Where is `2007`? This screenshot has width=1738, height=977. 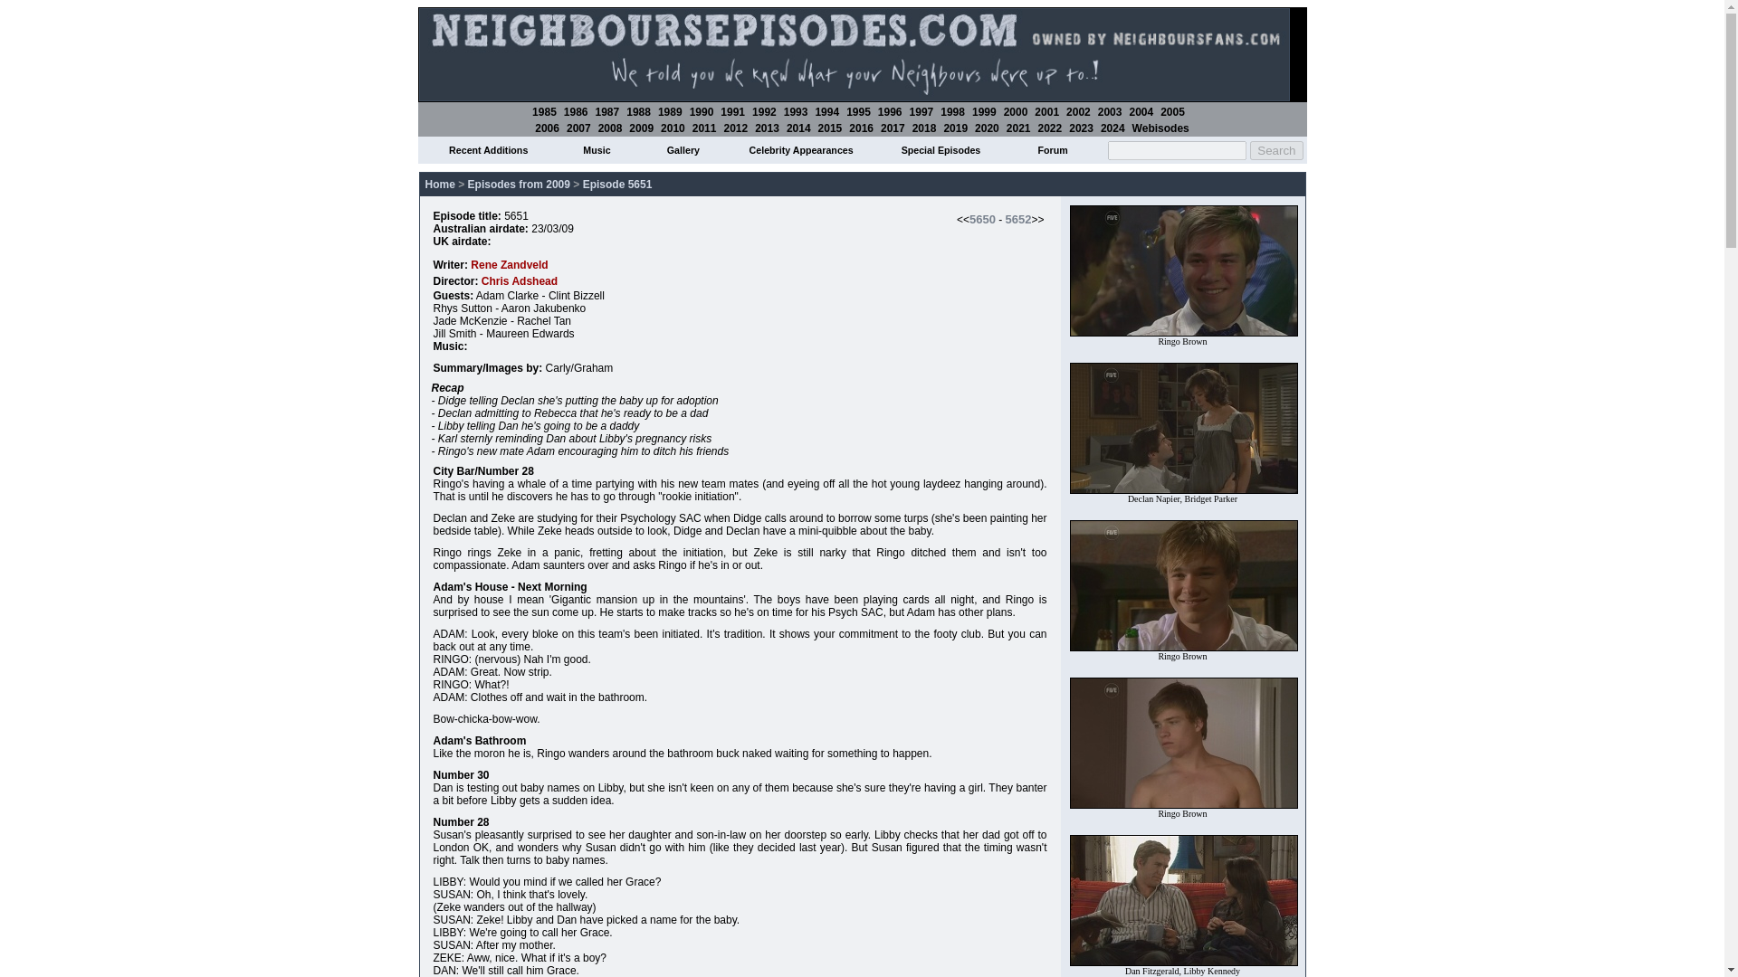 2007 is located at coordinates (578, 128).